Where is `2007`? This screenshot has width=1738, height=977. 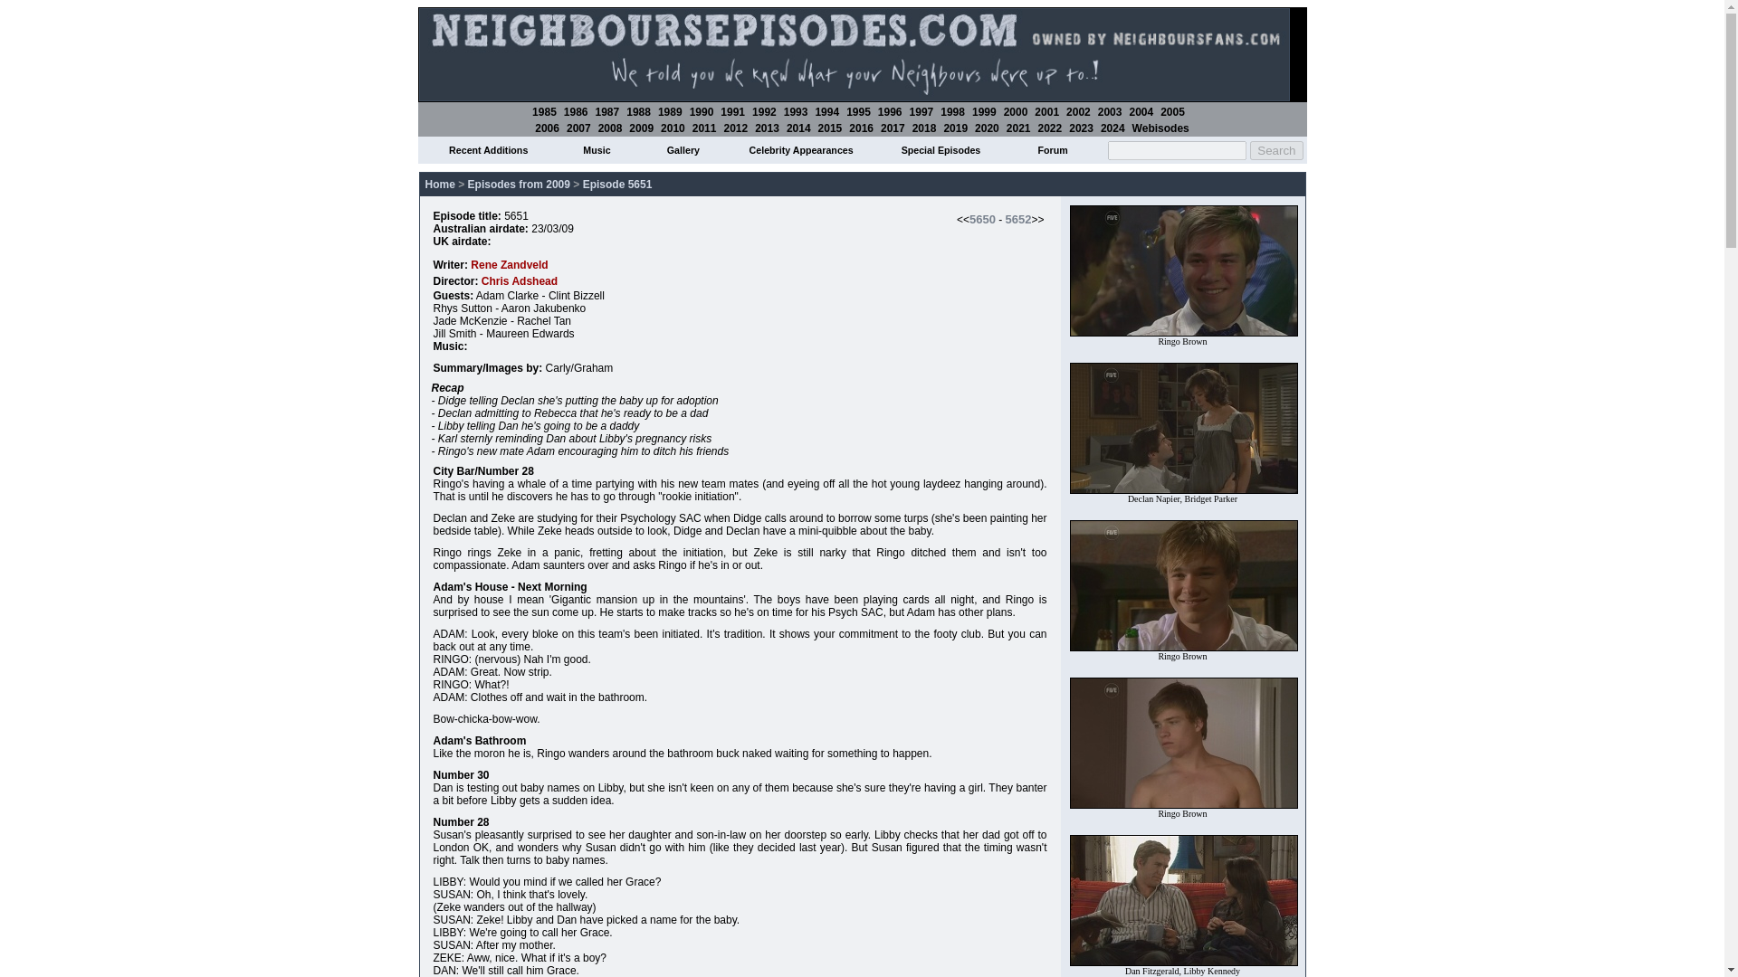 2007 is located at coordinates (578, 128).